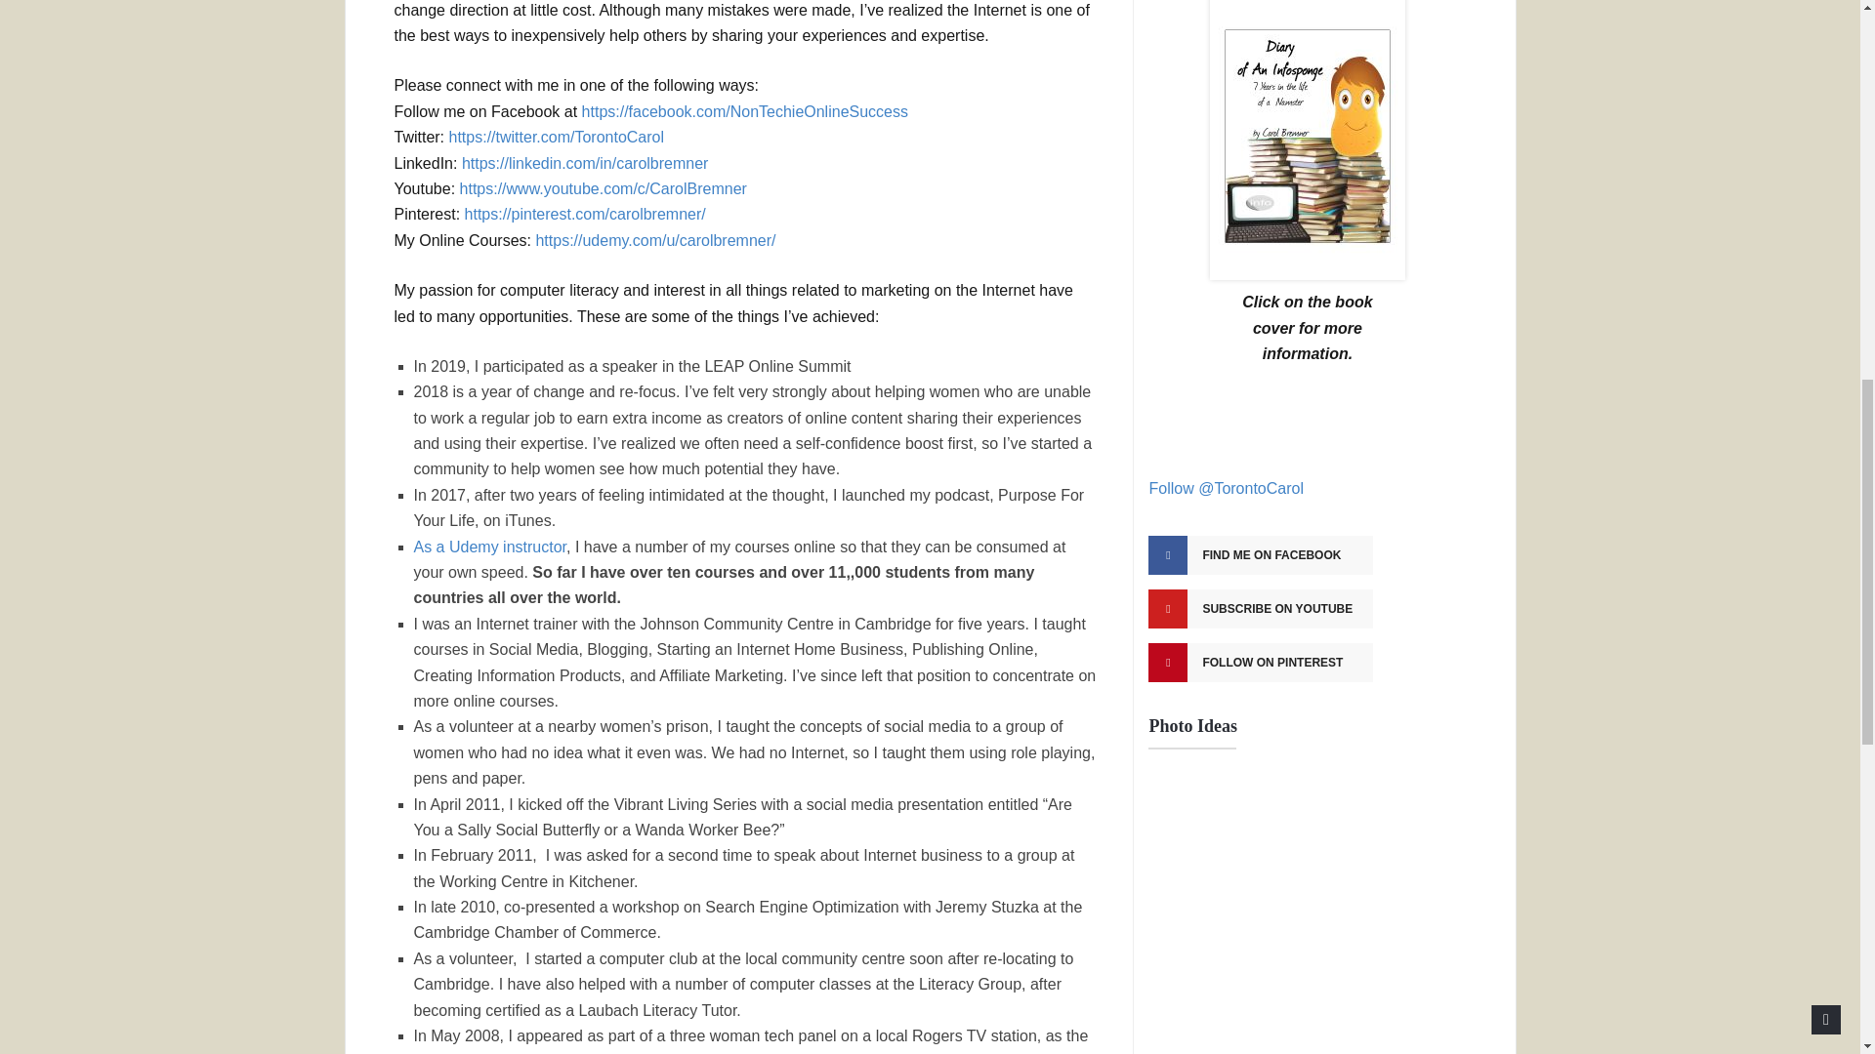  I want to click on SUBSCRIBE ON YOUTUBE, so click(1260, 608).